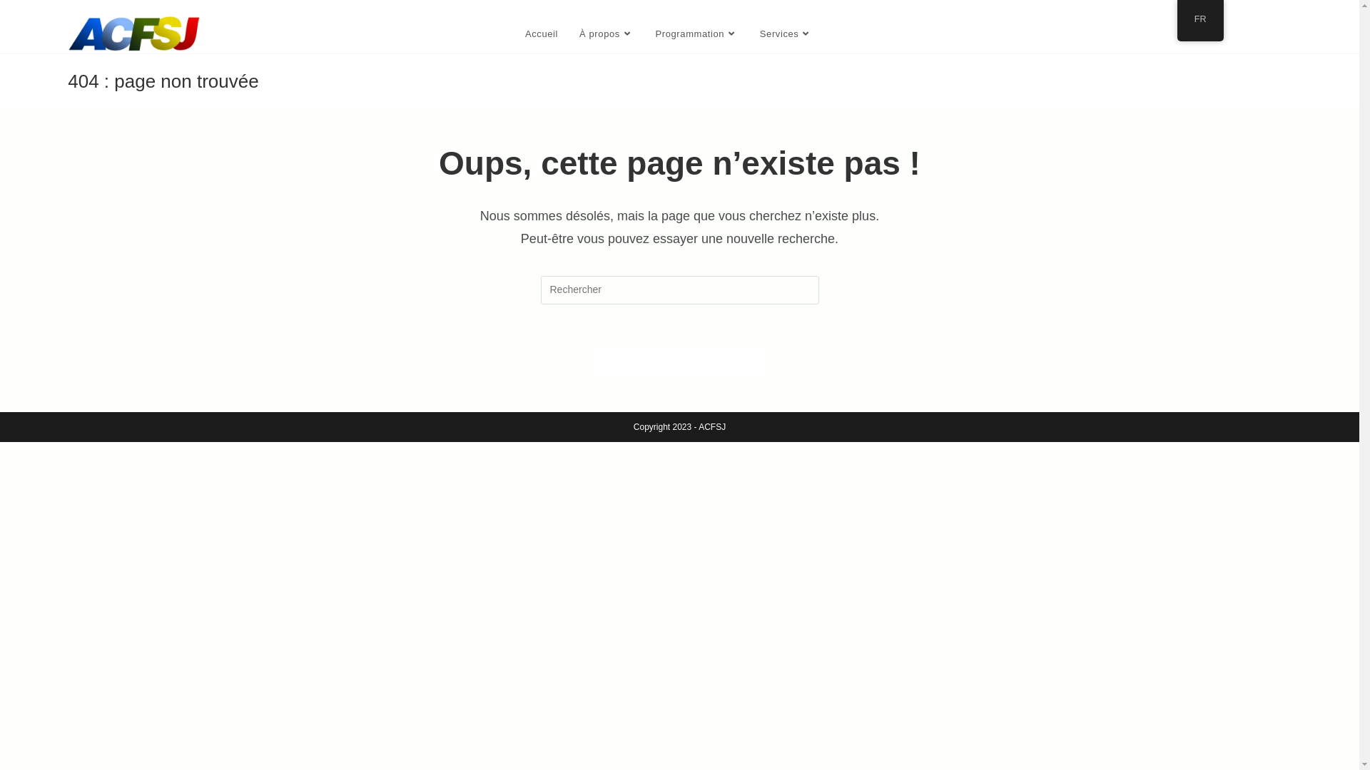 Image resolution: width=1370 pixels, height=770 pixels. I want to click on Accueil, so click(542, 34).